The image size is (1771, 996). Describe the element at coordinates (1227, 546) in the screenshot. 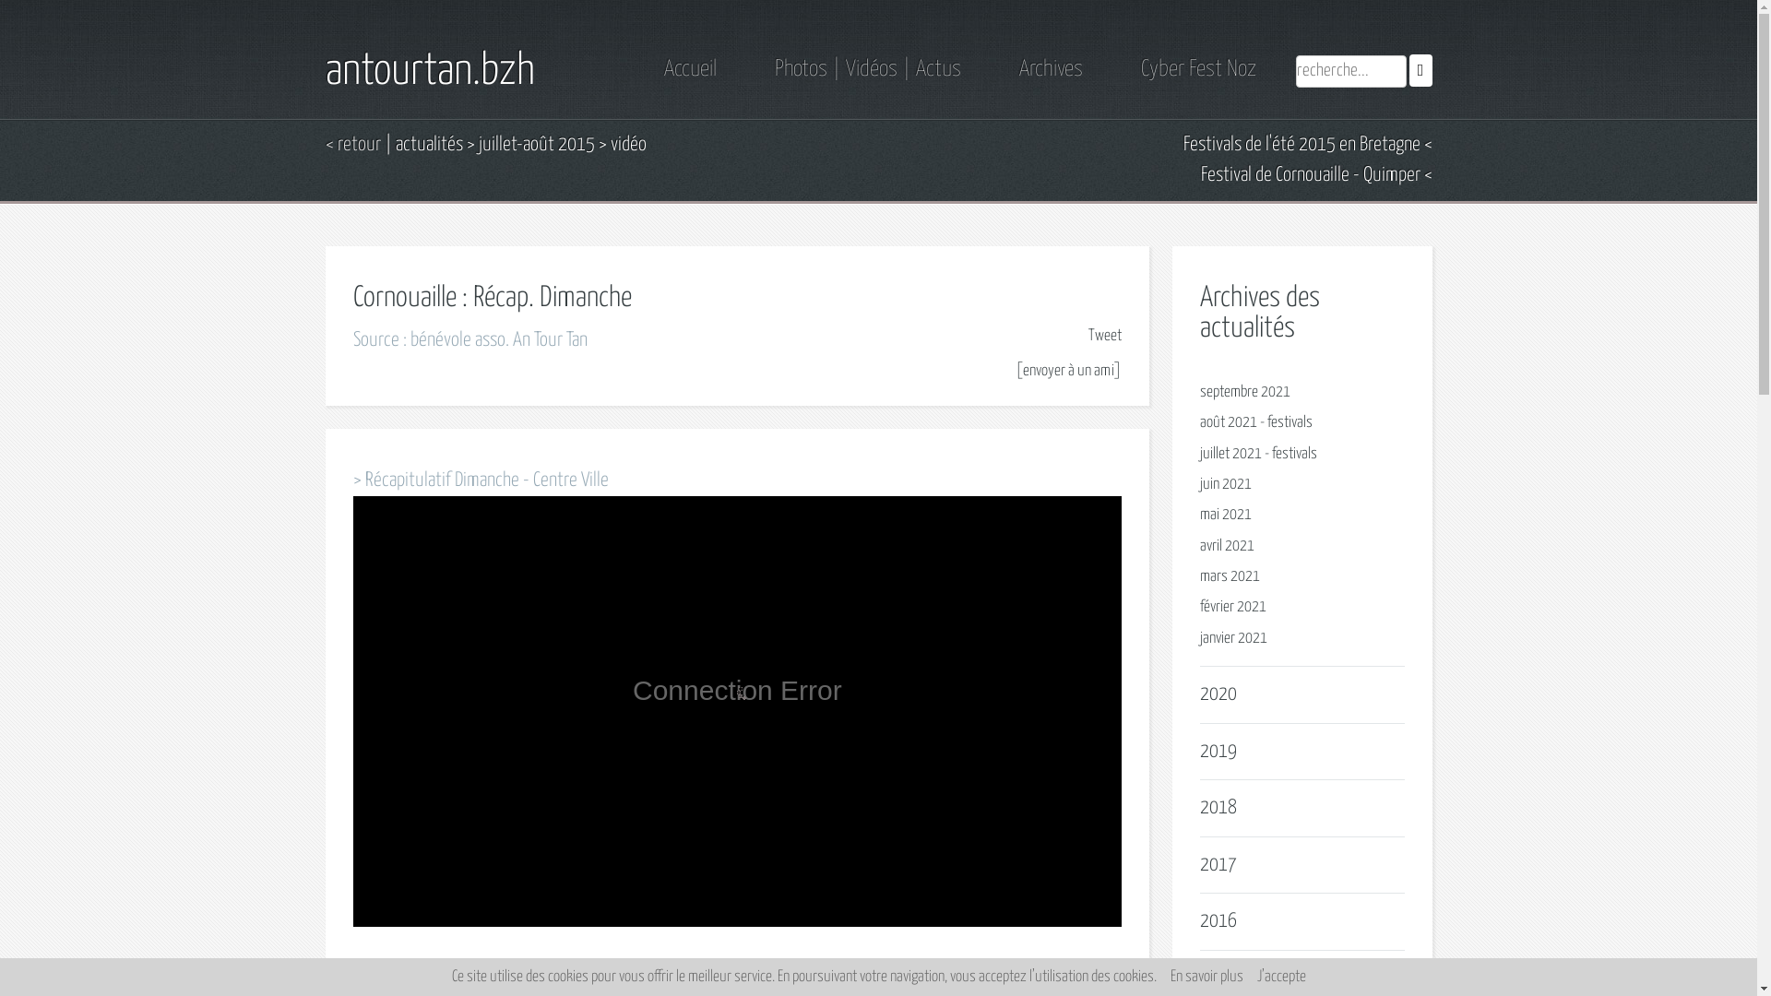

I see `avril 2021` at that location.